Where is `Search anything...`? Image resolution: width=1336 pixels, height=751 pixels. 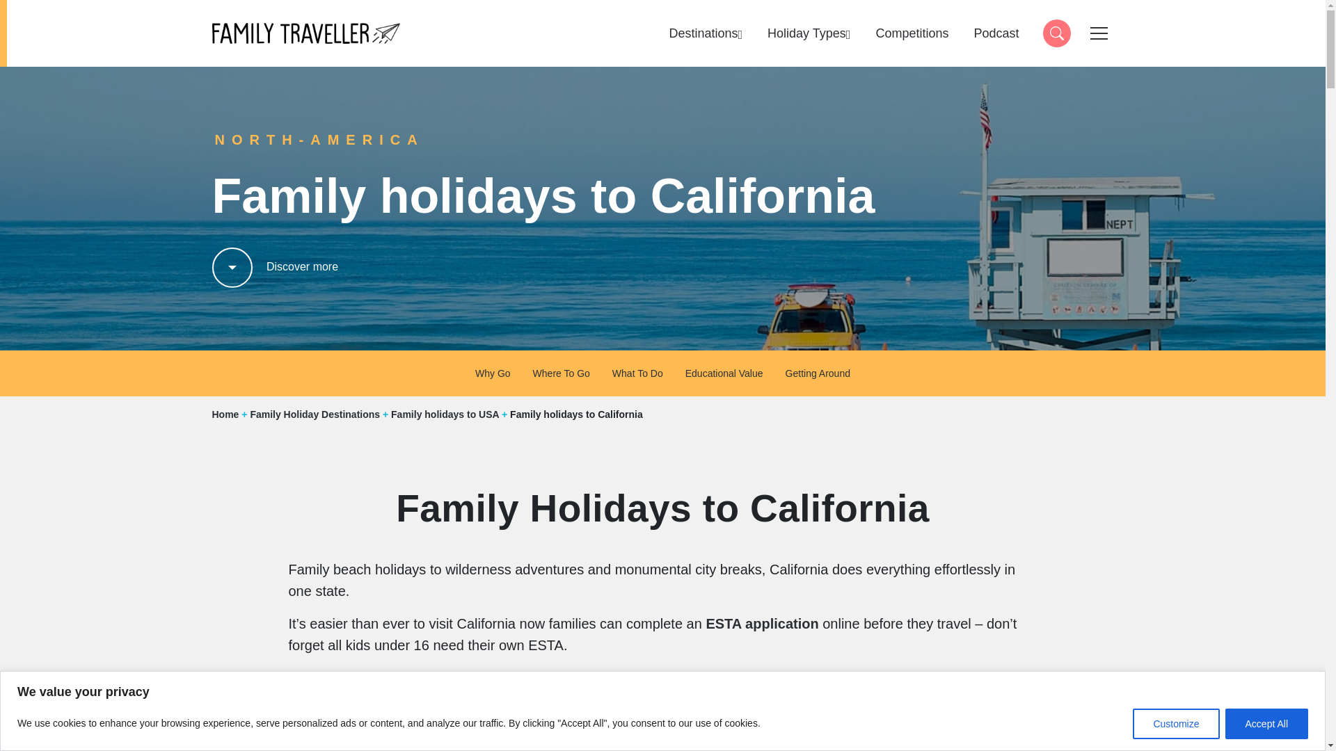 Search anything... is located at coordinates (305, 33).